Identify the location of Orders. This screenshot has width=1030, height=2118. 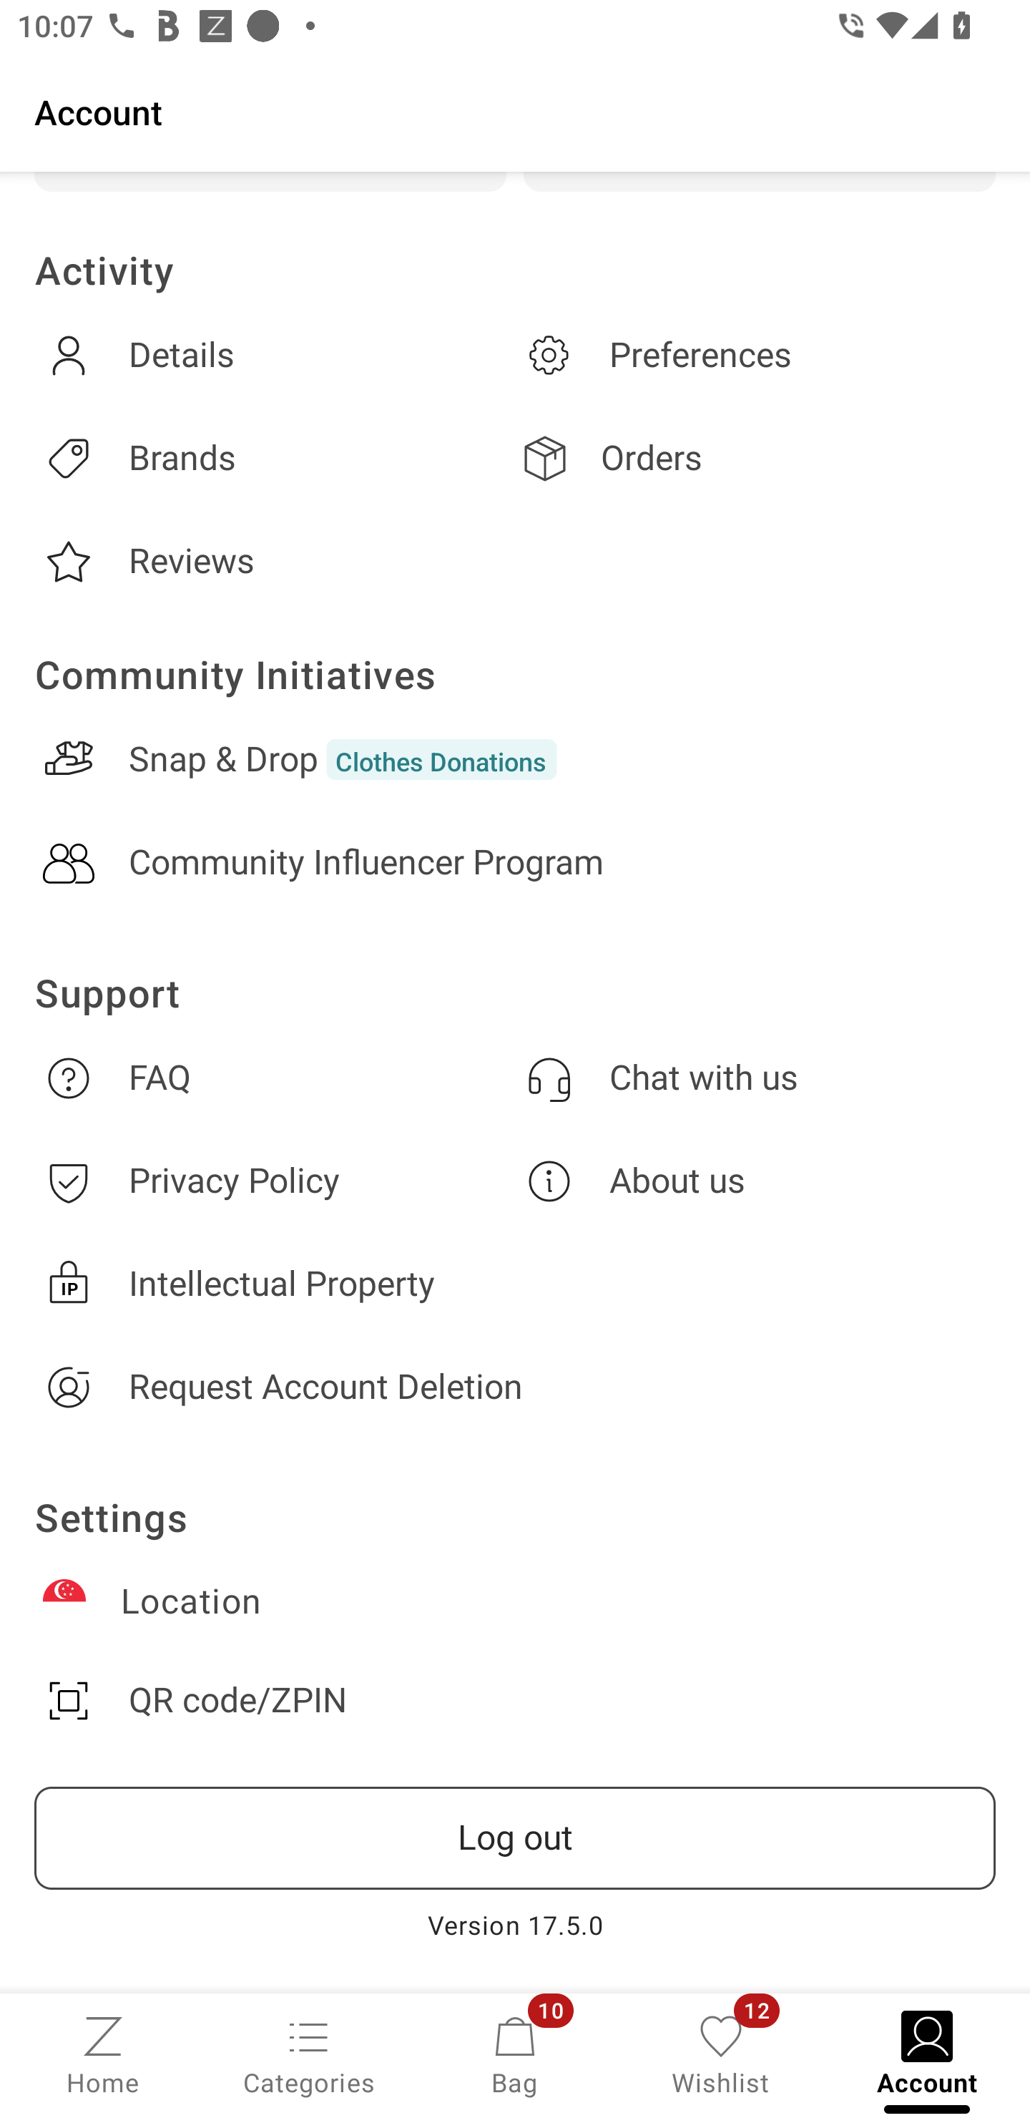
(755, 458).